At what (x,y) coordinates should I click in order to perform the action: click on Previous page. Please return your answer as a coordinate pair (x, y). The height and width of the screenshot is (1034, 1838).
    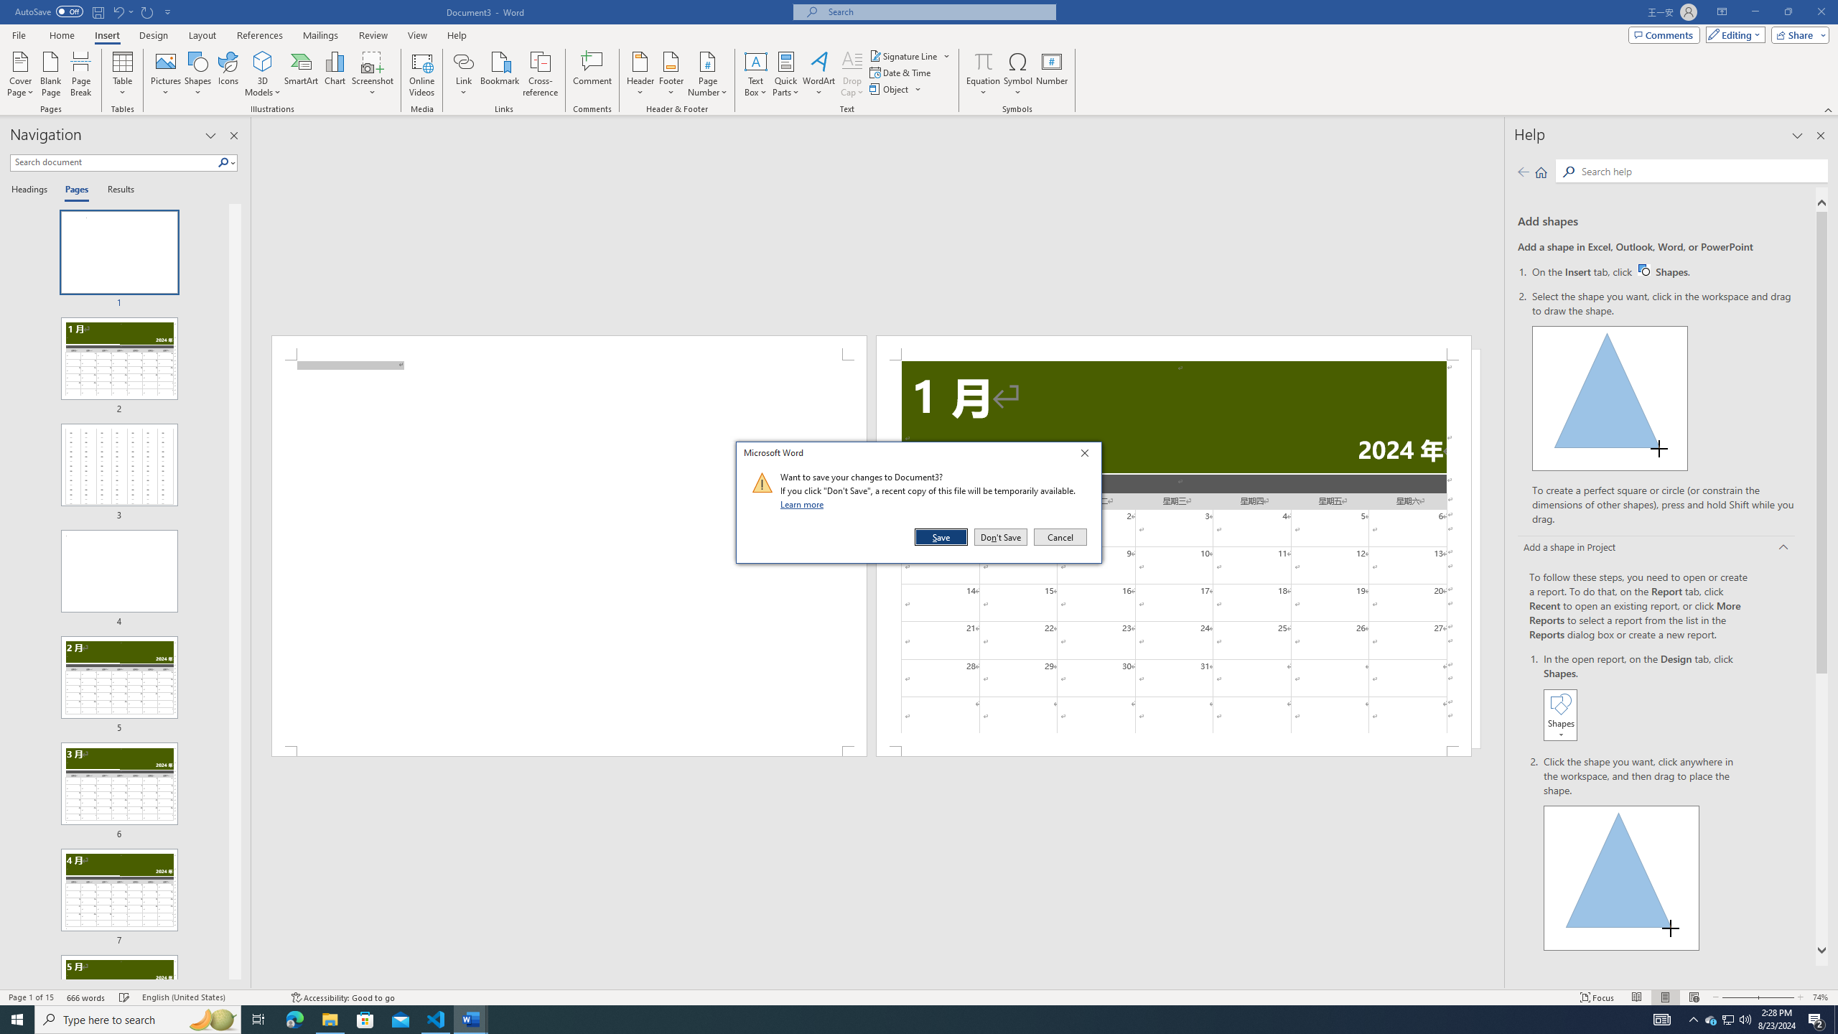
    Looking at the image, I should click on (1524, 172).